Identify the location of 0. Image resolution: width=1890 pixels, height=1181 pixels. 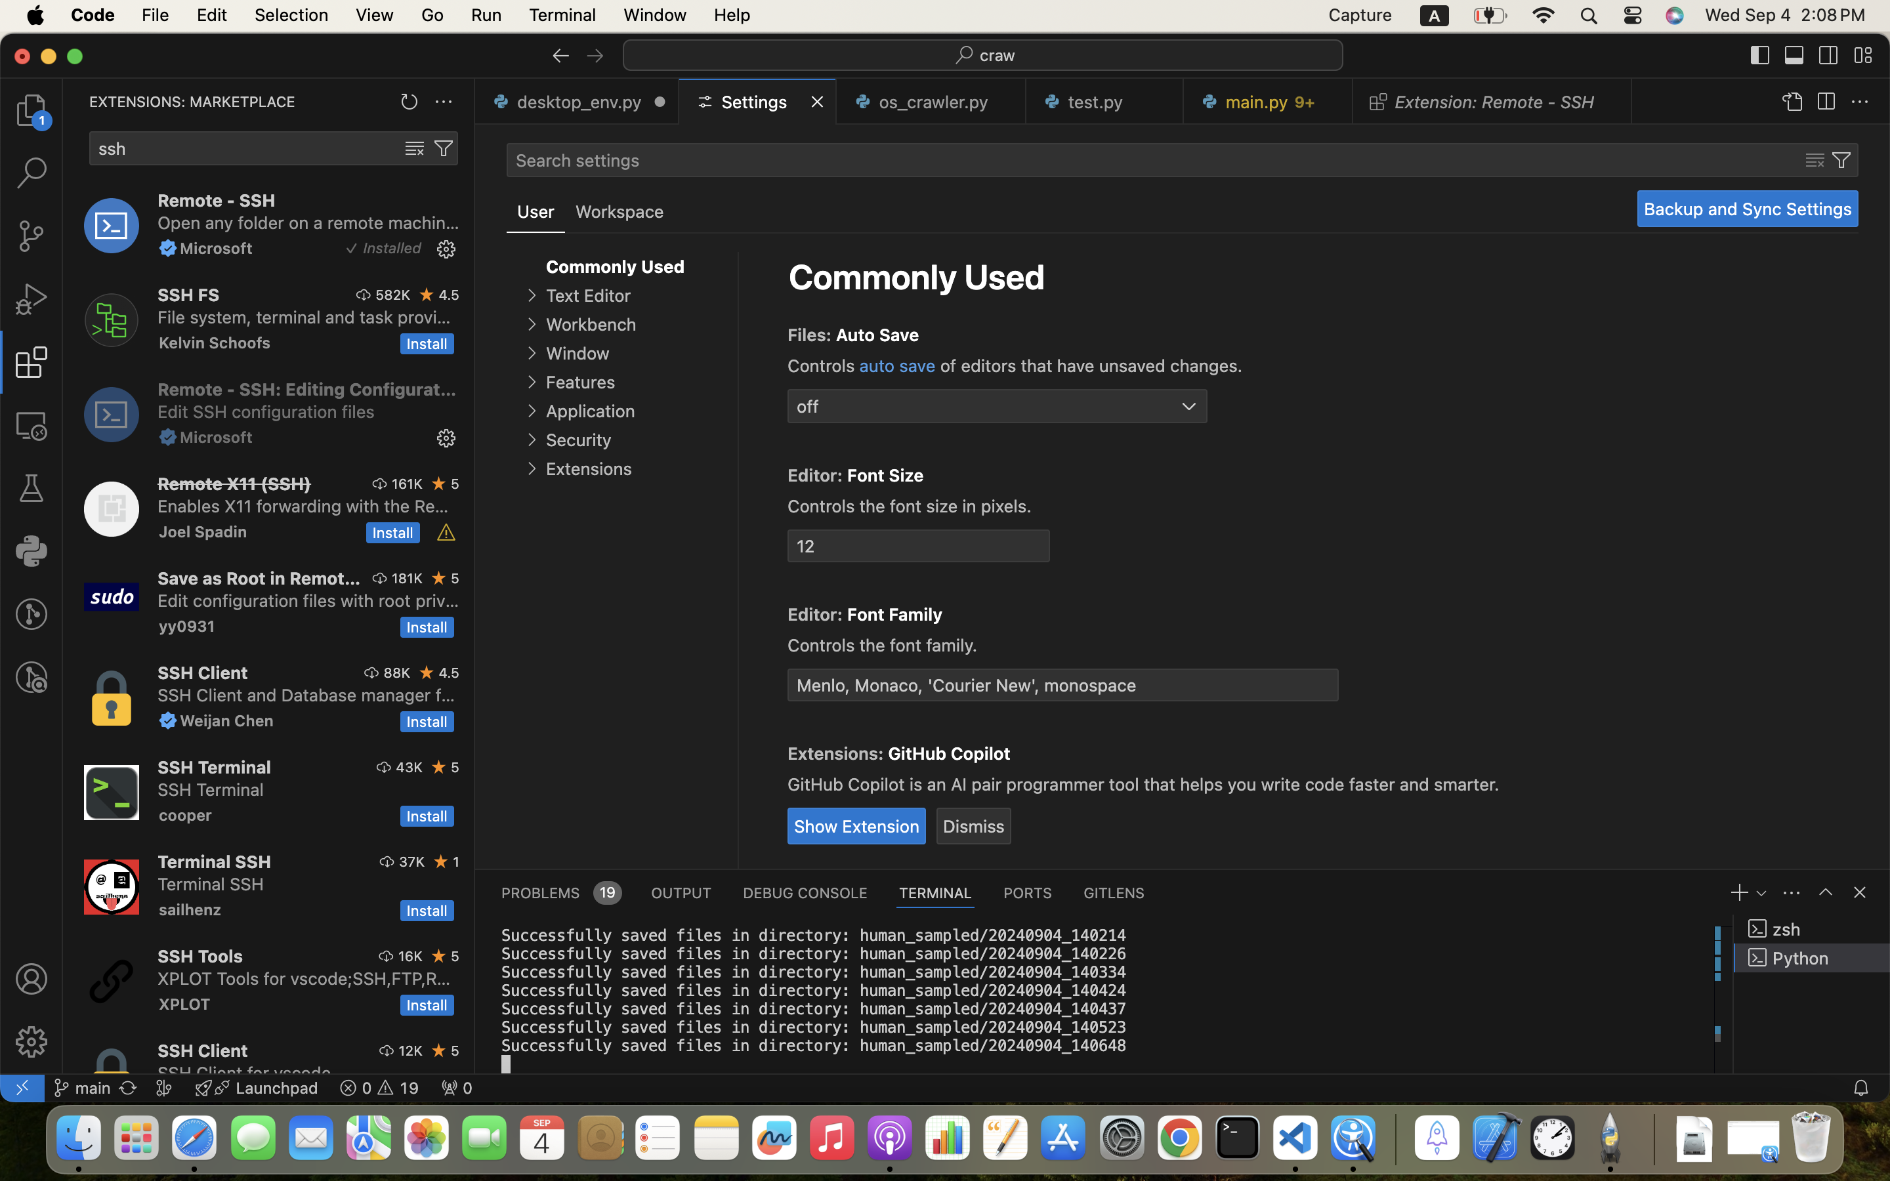
(619, 212).